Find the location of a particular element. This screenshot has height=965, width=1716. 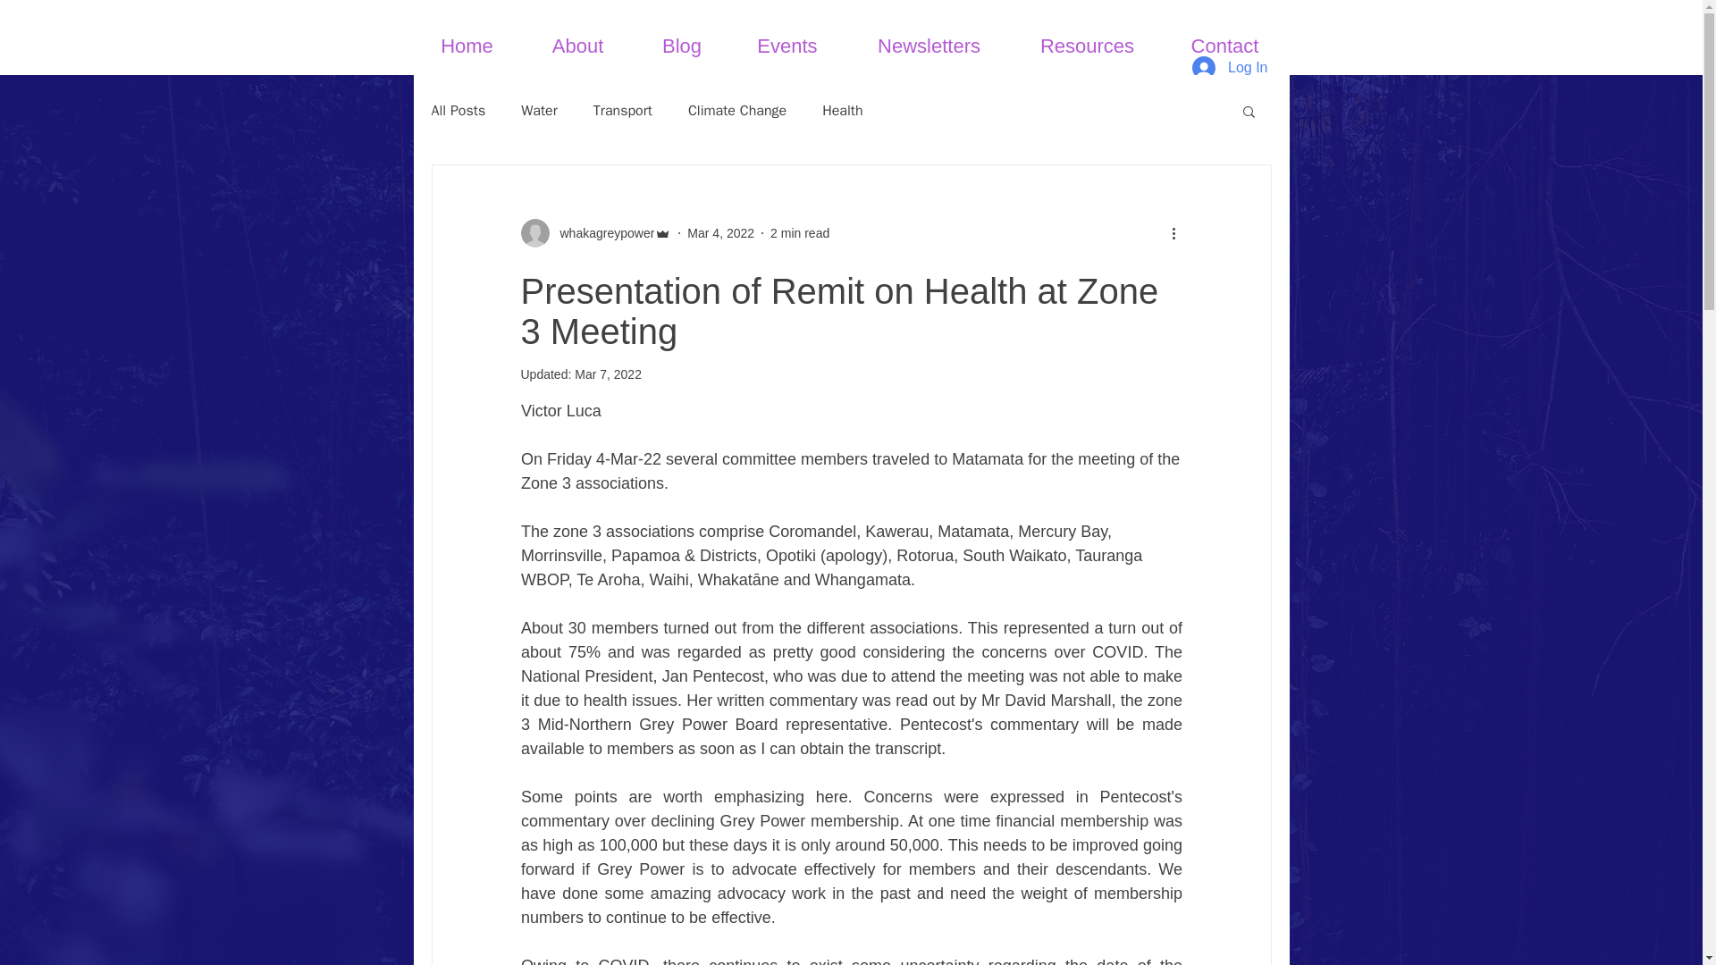

Health is located at coordinates (842, 111).